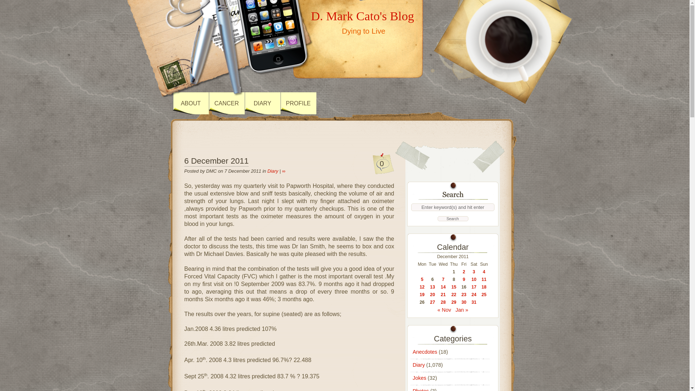 The height and width of the screenshot is (391, 695). I want to click on Permanent Link to 6  December 2011, so click(216, 161).